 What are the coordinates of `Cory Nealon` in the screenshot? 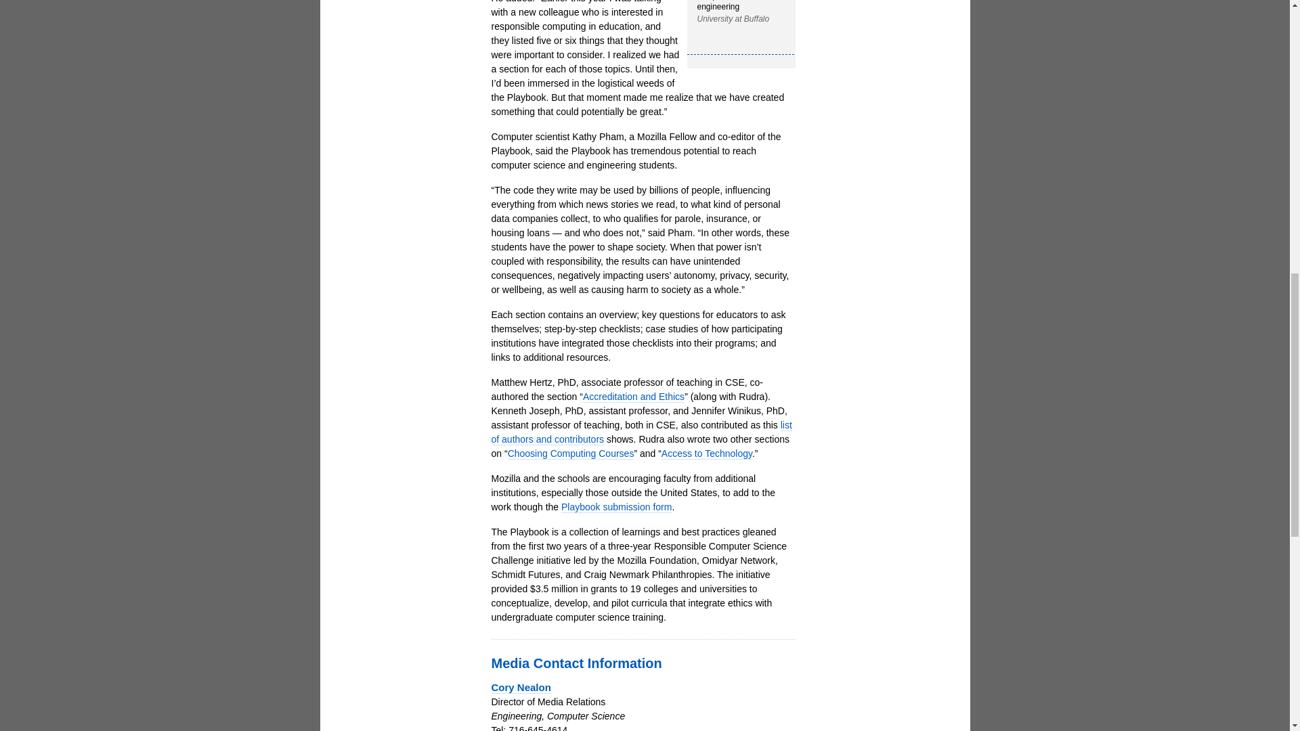 It's located at (521, 687).